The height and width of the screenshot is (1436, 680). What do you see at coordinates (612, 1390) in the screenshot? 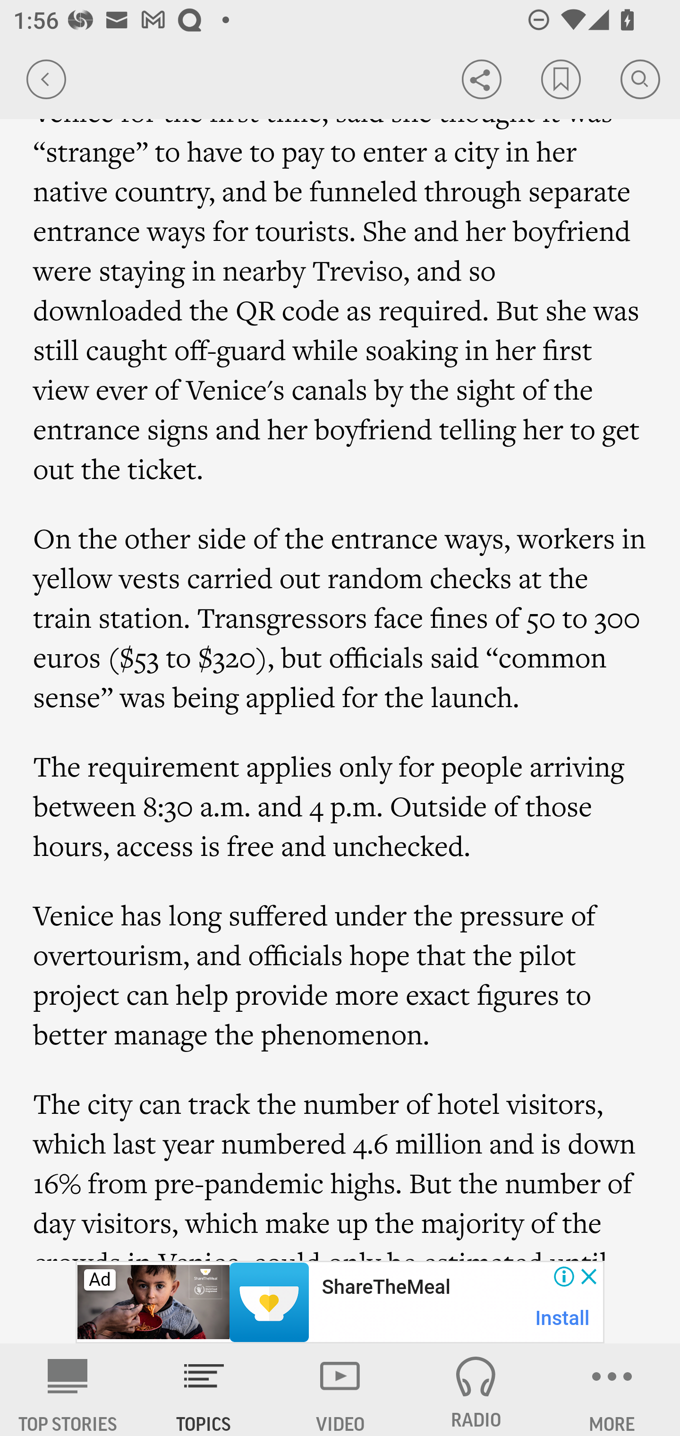
I see `MORE` at bounding box center [612, 1390].